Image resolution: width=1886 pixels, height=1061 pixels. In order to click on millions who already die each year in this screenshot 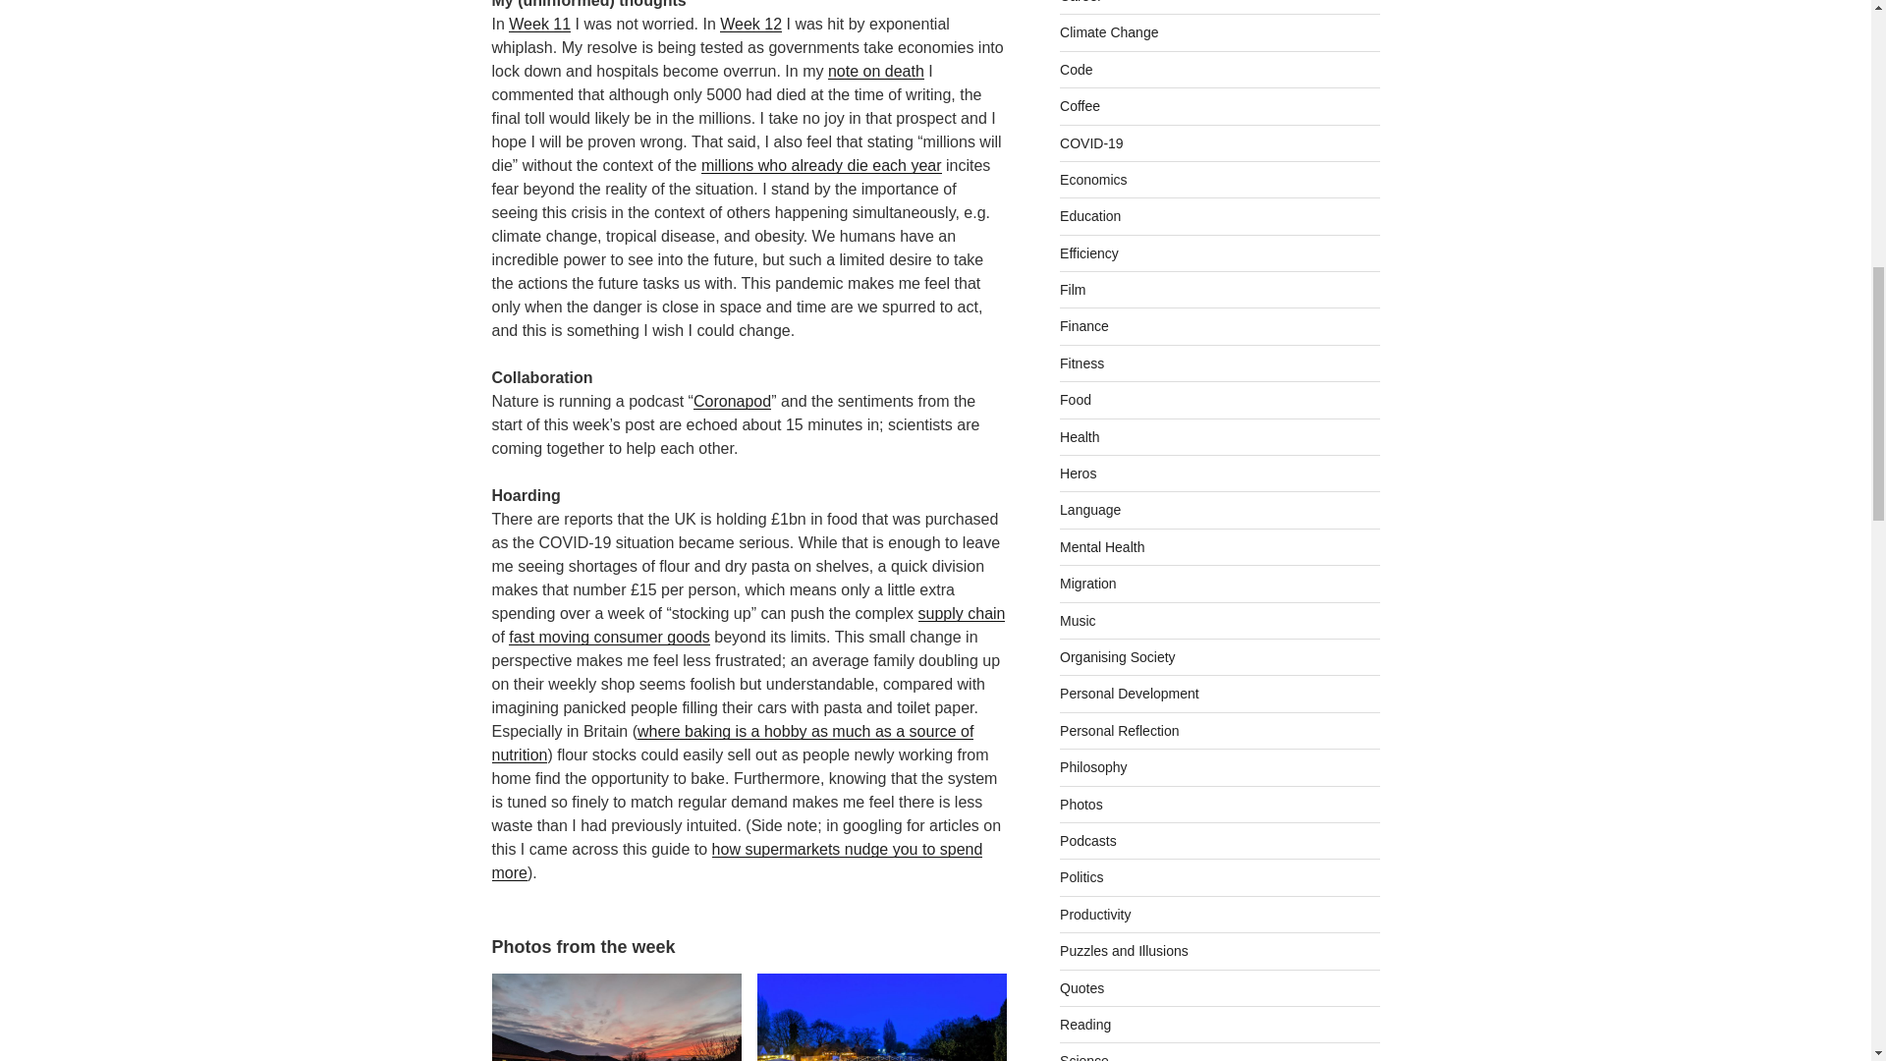, I will do `click(821, 165)`.